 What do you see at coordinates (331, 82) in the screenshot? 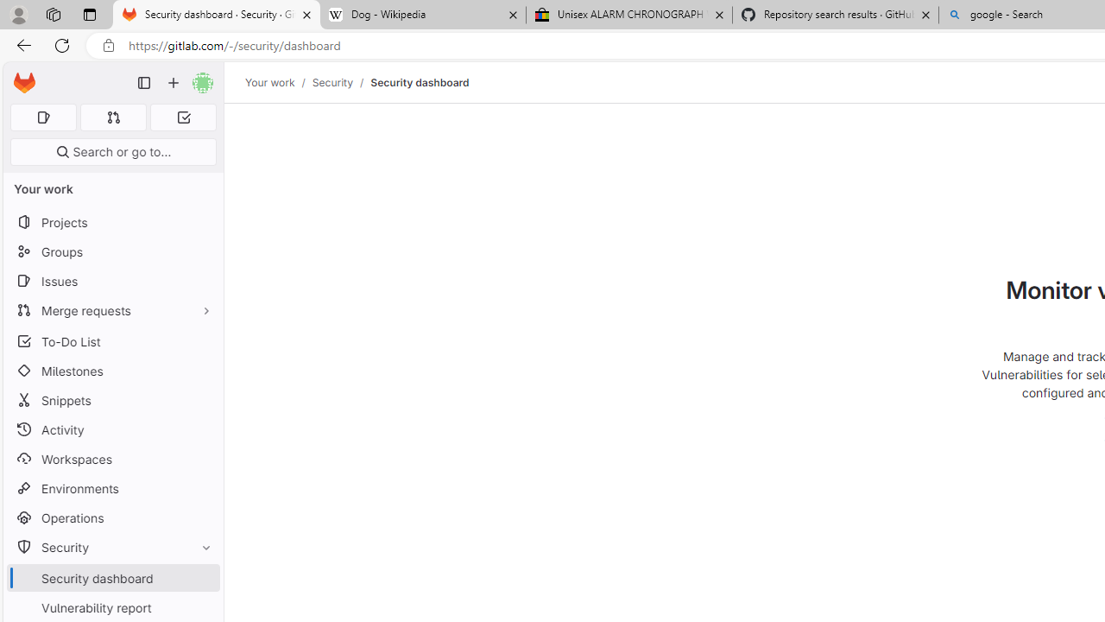
I see `Security` at bounding box center [331, 82].